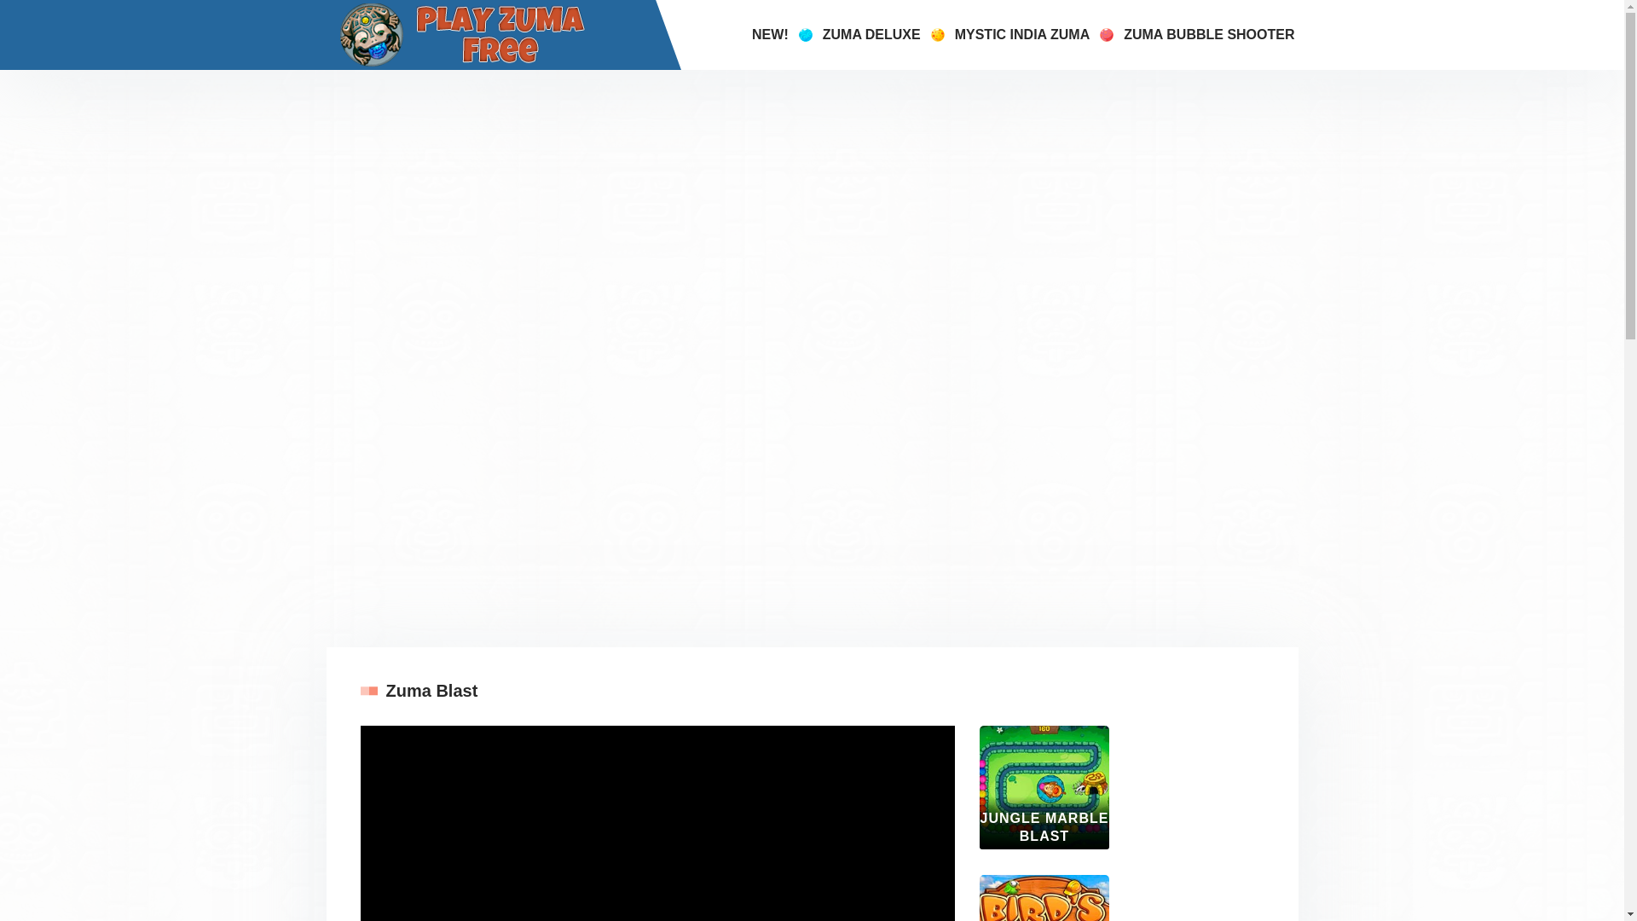  I want to click on ZUMA DELUXE, so click(871, 35).